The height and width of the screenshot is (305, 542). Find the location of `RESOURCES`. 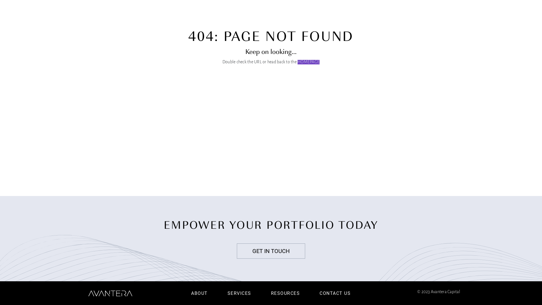

RESOURCES is located at coordinates (286, 293).